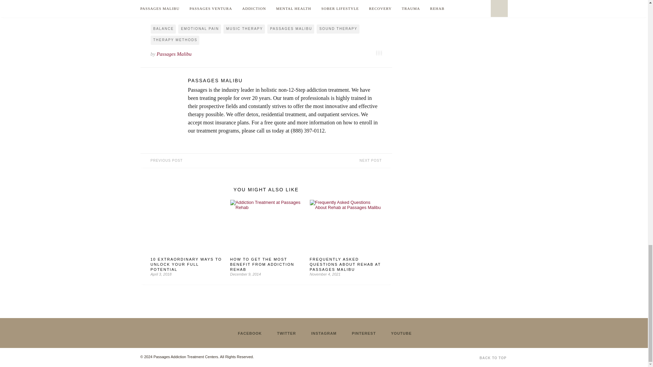  I want to click on Facebook, so click(190, 10).